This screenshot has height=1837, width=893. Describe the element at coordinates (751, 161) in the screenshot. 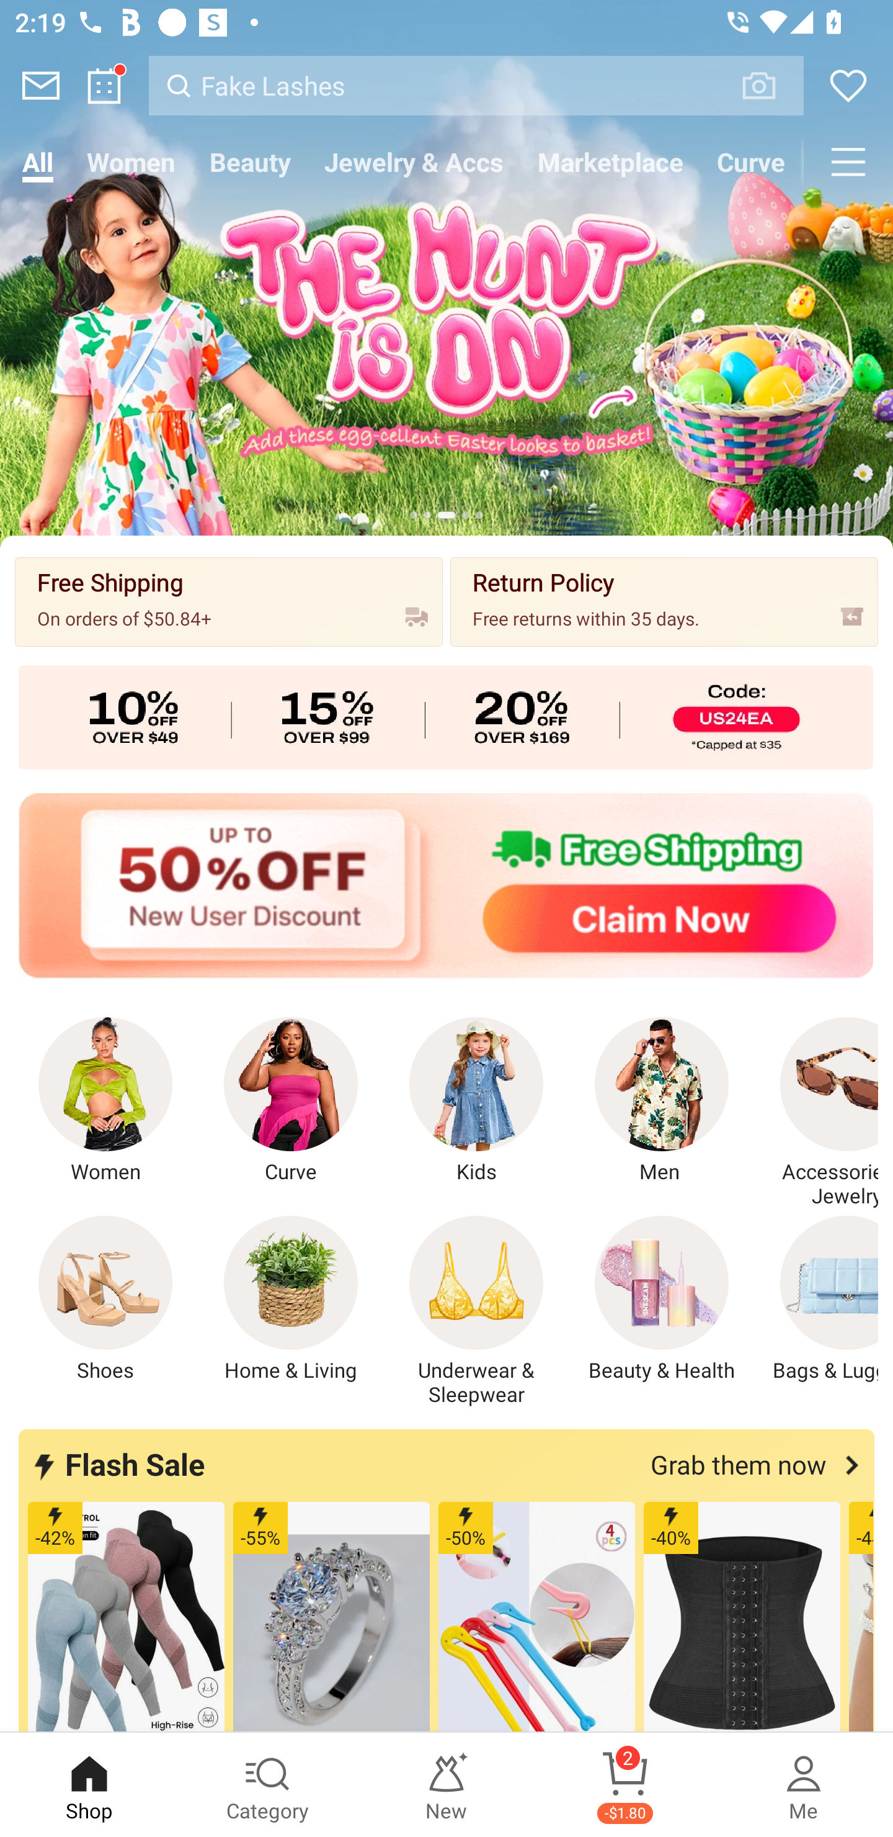

I see `Curve` at that location.